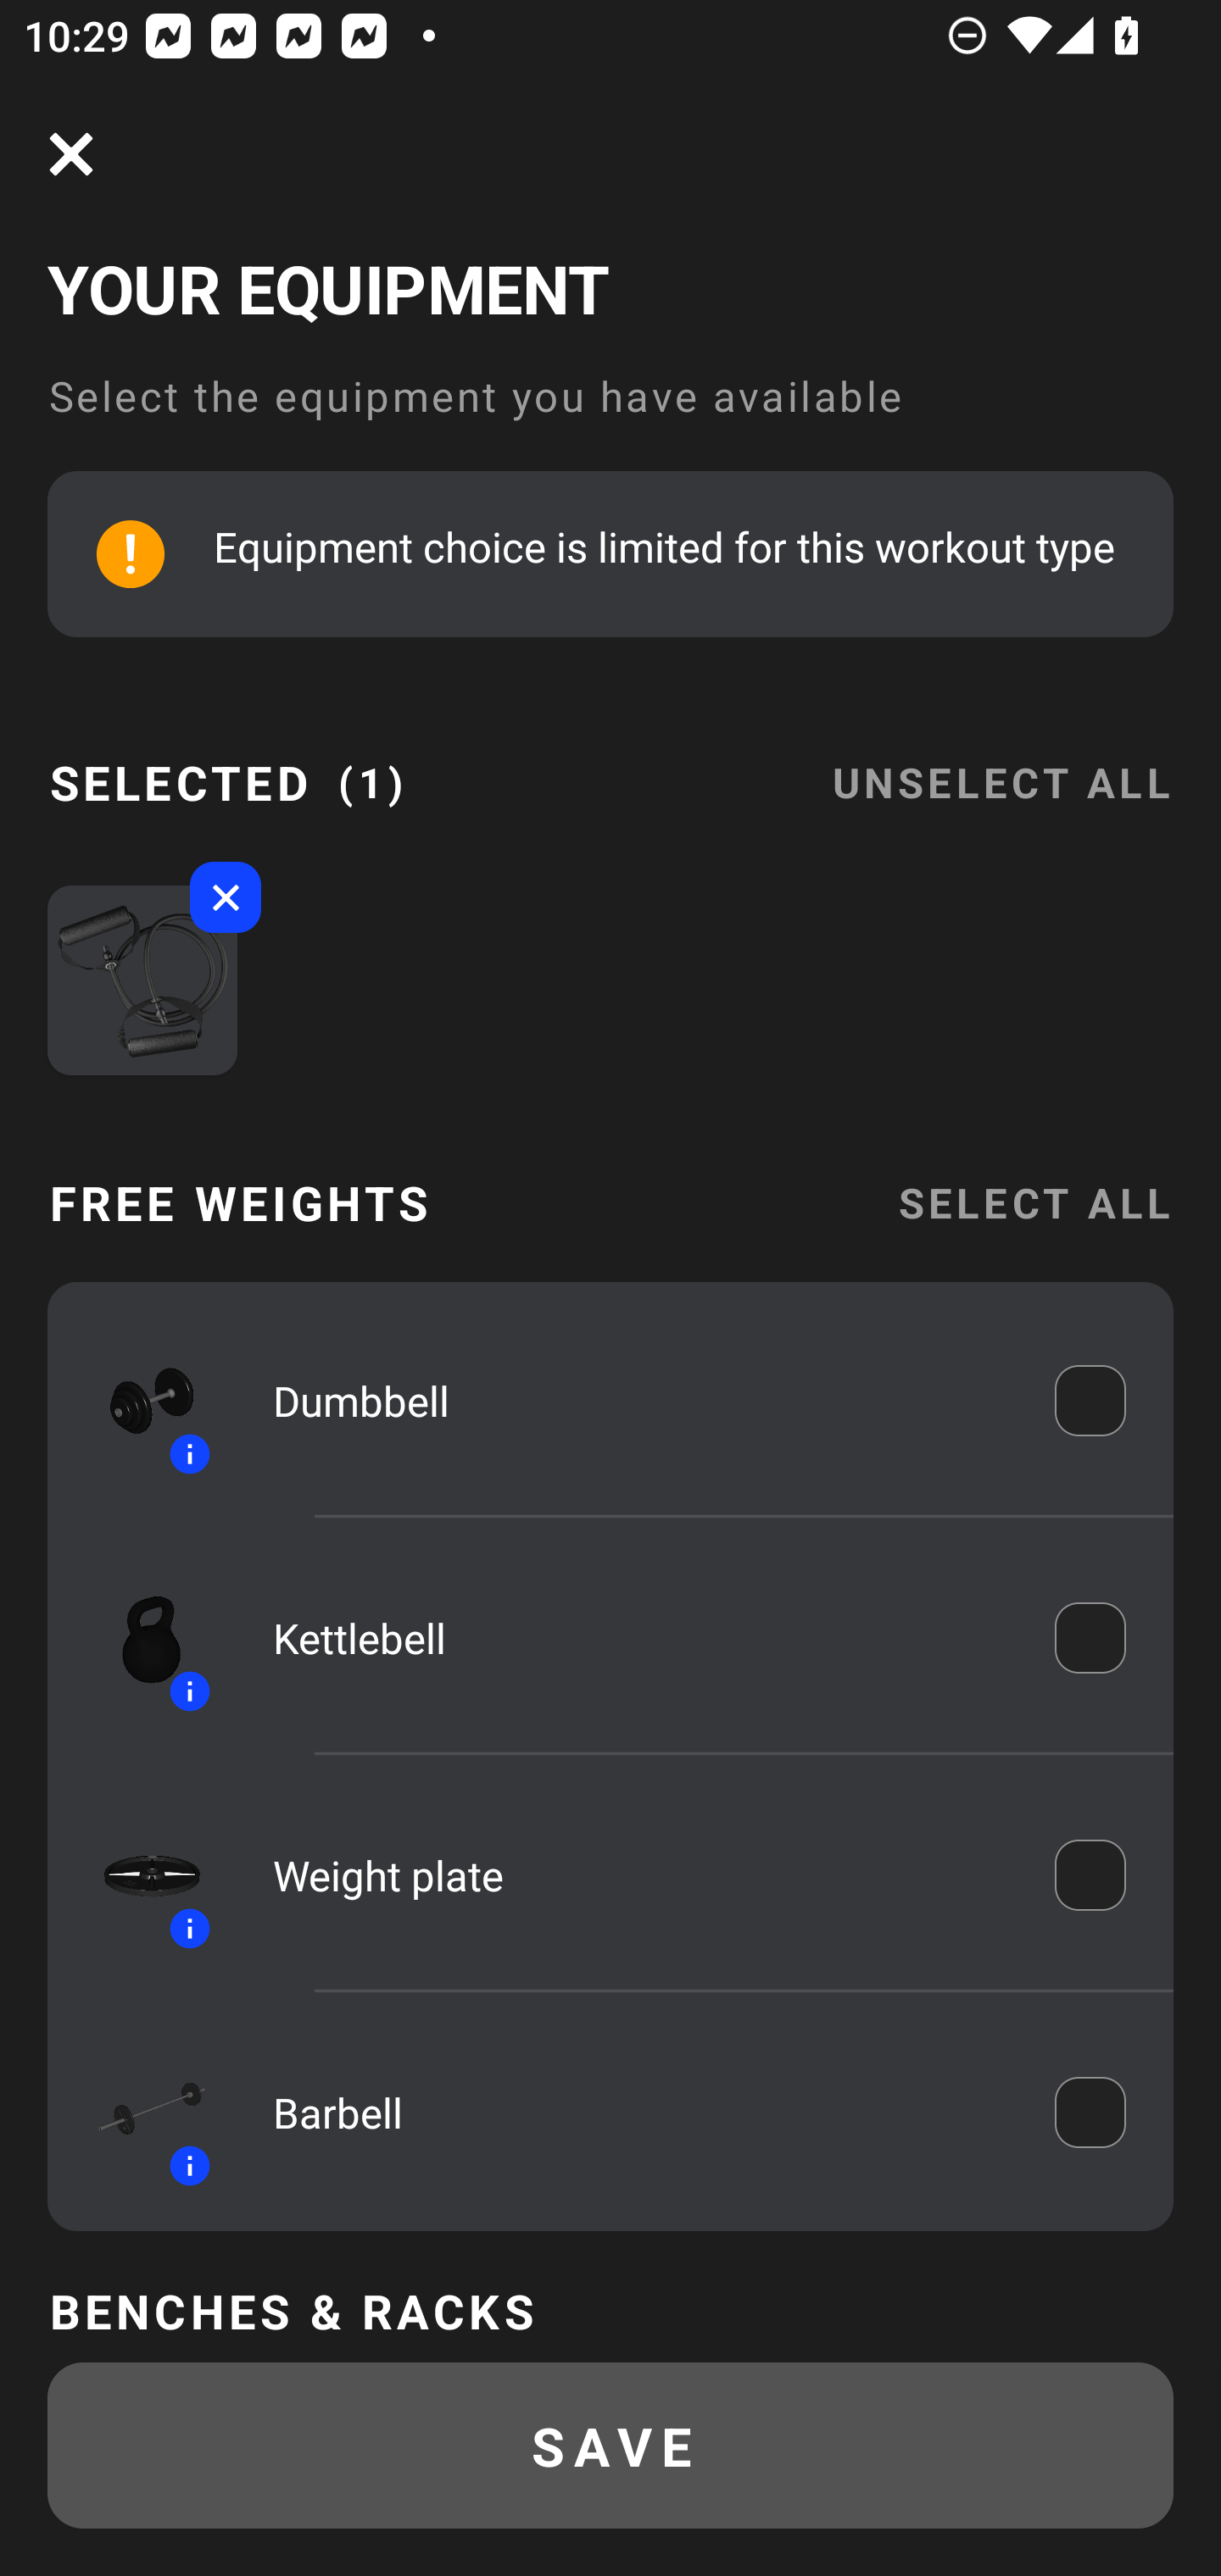 Image resolution: width=1221 pixels, height=2576 pixels. I want to click on SAVE, so click(610, 2446).